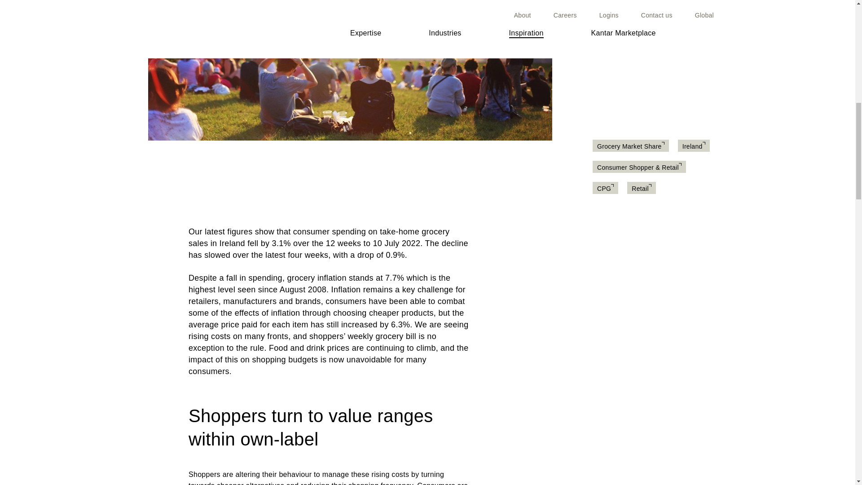 This screenshot has height=485, width=862. Describe the element at coordinates (605, 188) in the screenshot. I see `CPG` at that location.